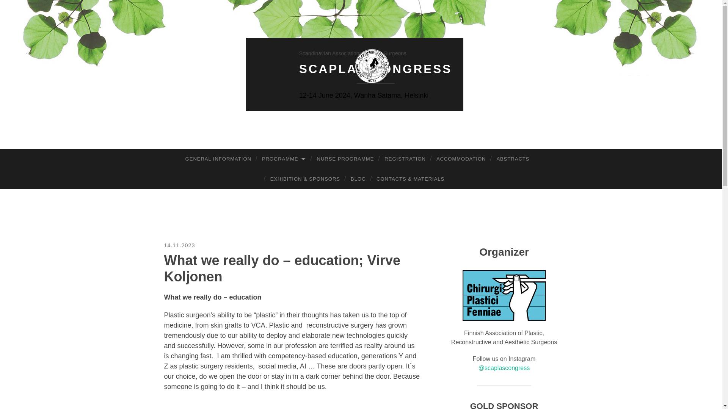 The height and width of the screenshot is (409, 728). What do you see at coordinates (179, 245) in the screenshot?
I see `14.11.2023` at bounding box center [179, 245].